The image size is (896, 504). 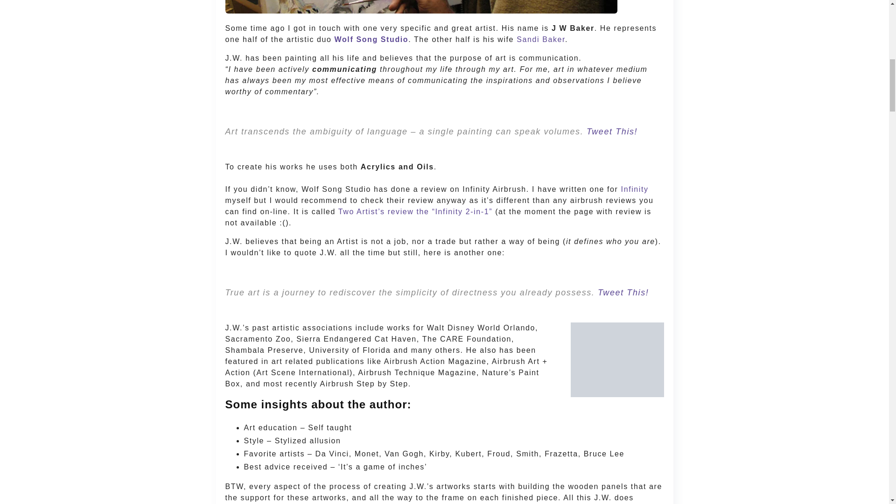 I want to click on True Art, so click(x=623, y=292).